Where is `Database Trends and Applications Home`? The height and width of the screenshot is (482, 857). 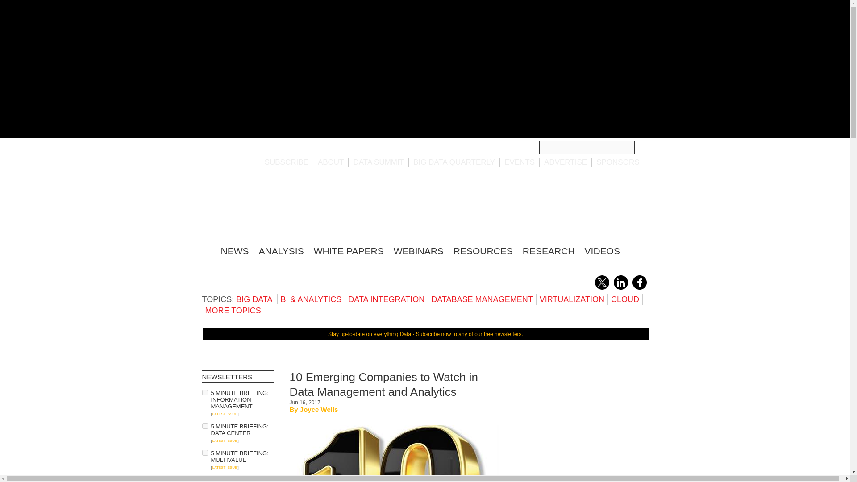 Database Trends and Applications Home is located at coordinates (206, 249).